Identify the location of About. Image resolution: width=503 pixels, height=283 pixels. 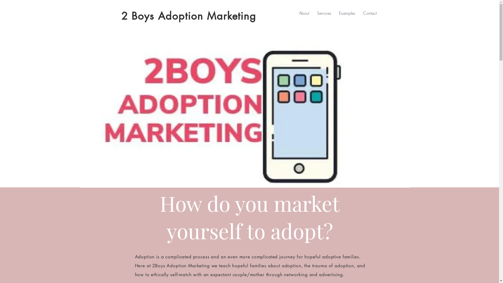
(304, 13).